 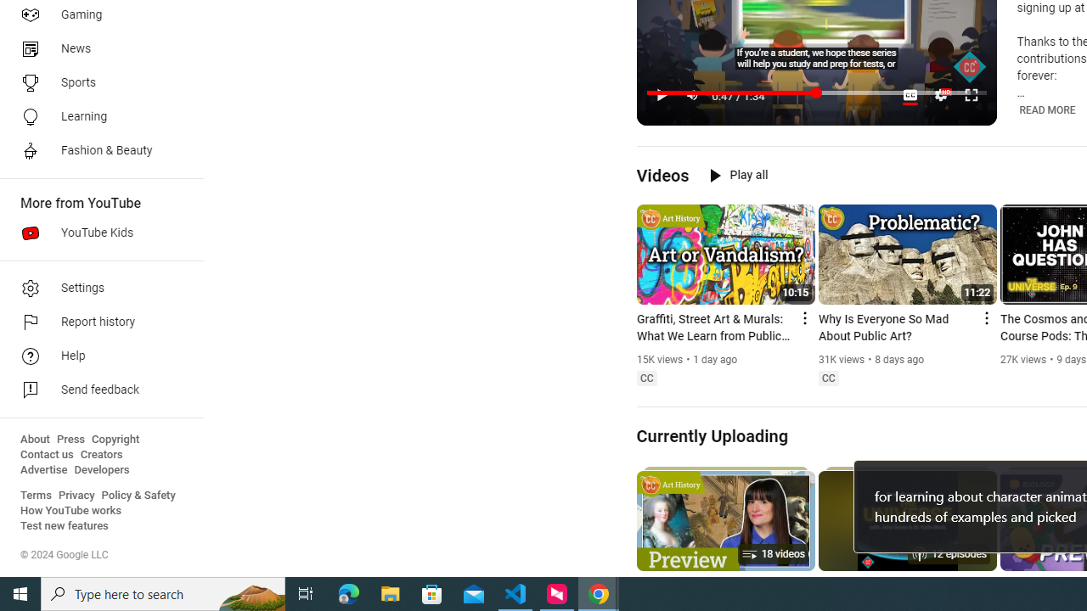 What do you see at coordinates (693, 95) in the screenshot?
I see `Mute (m)` at bounding box center [693, 95].